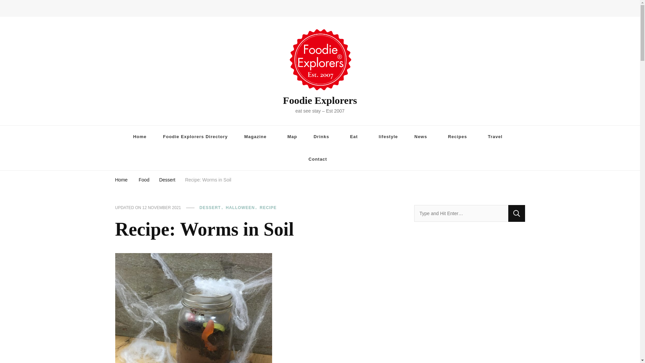 The image size is (645, 363). I want to click on Recipes, so click(460, 136).